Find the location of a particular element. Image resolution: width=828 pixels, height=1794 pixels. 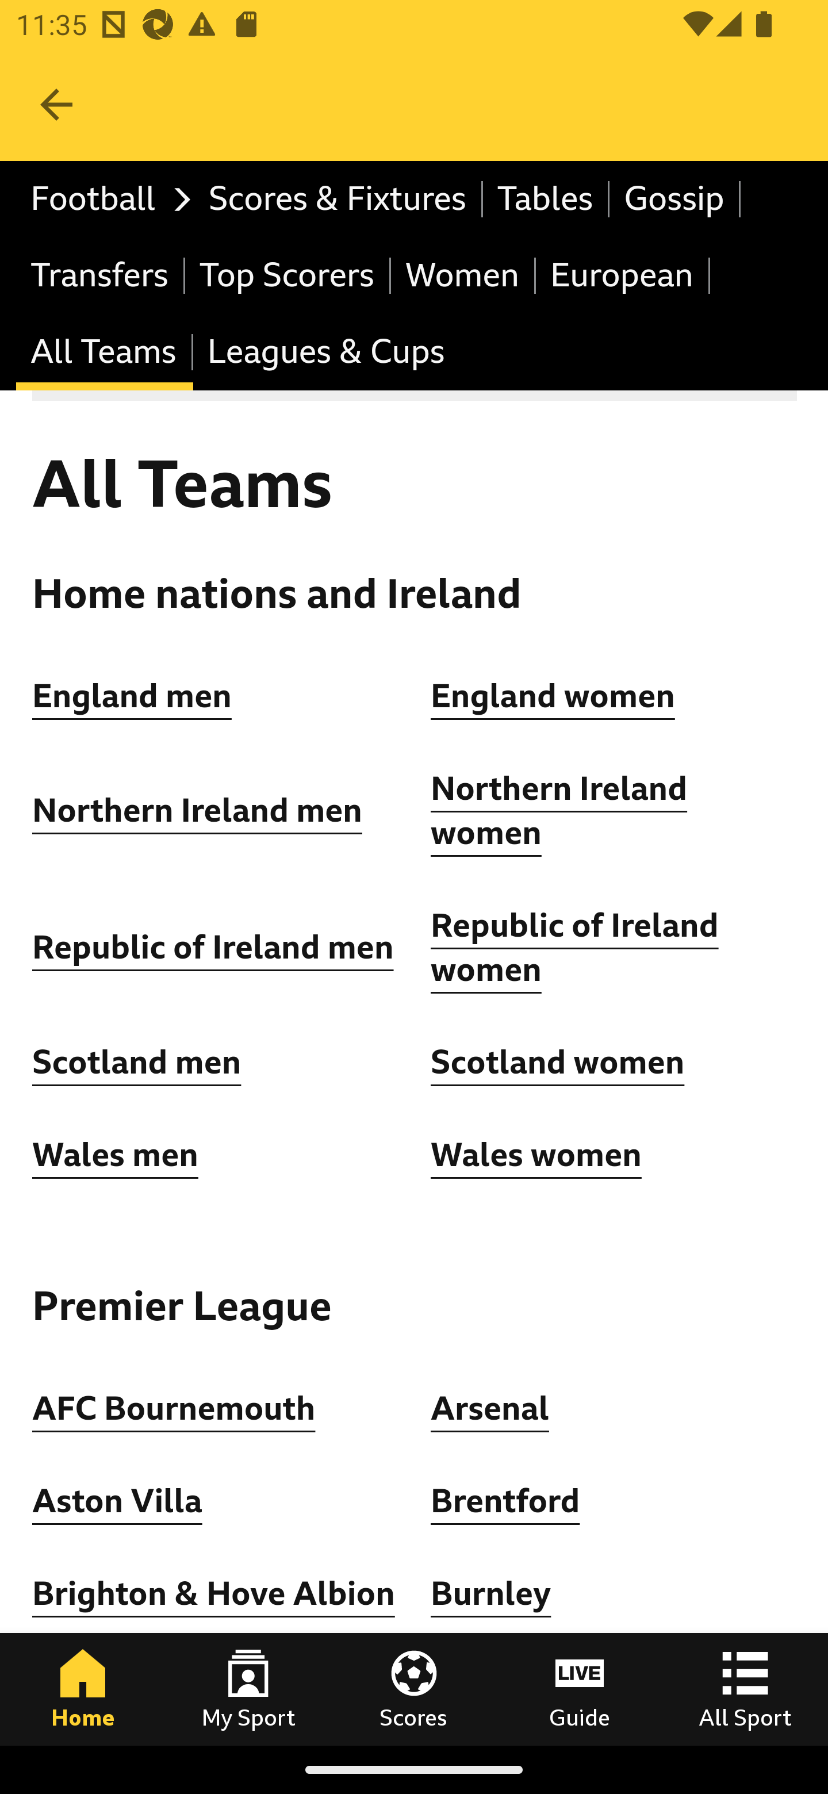

Scotland women is located at coordinates (558, 1063).